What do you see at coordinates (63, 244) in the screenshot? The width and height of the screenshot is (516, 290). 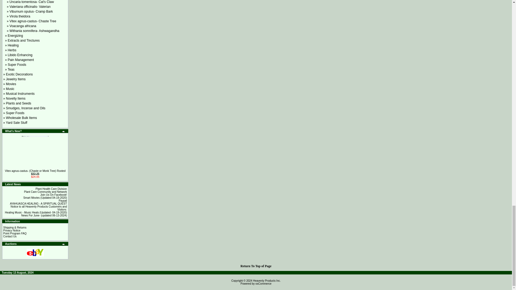 I see ` more ` at bounding box center [63, 244].